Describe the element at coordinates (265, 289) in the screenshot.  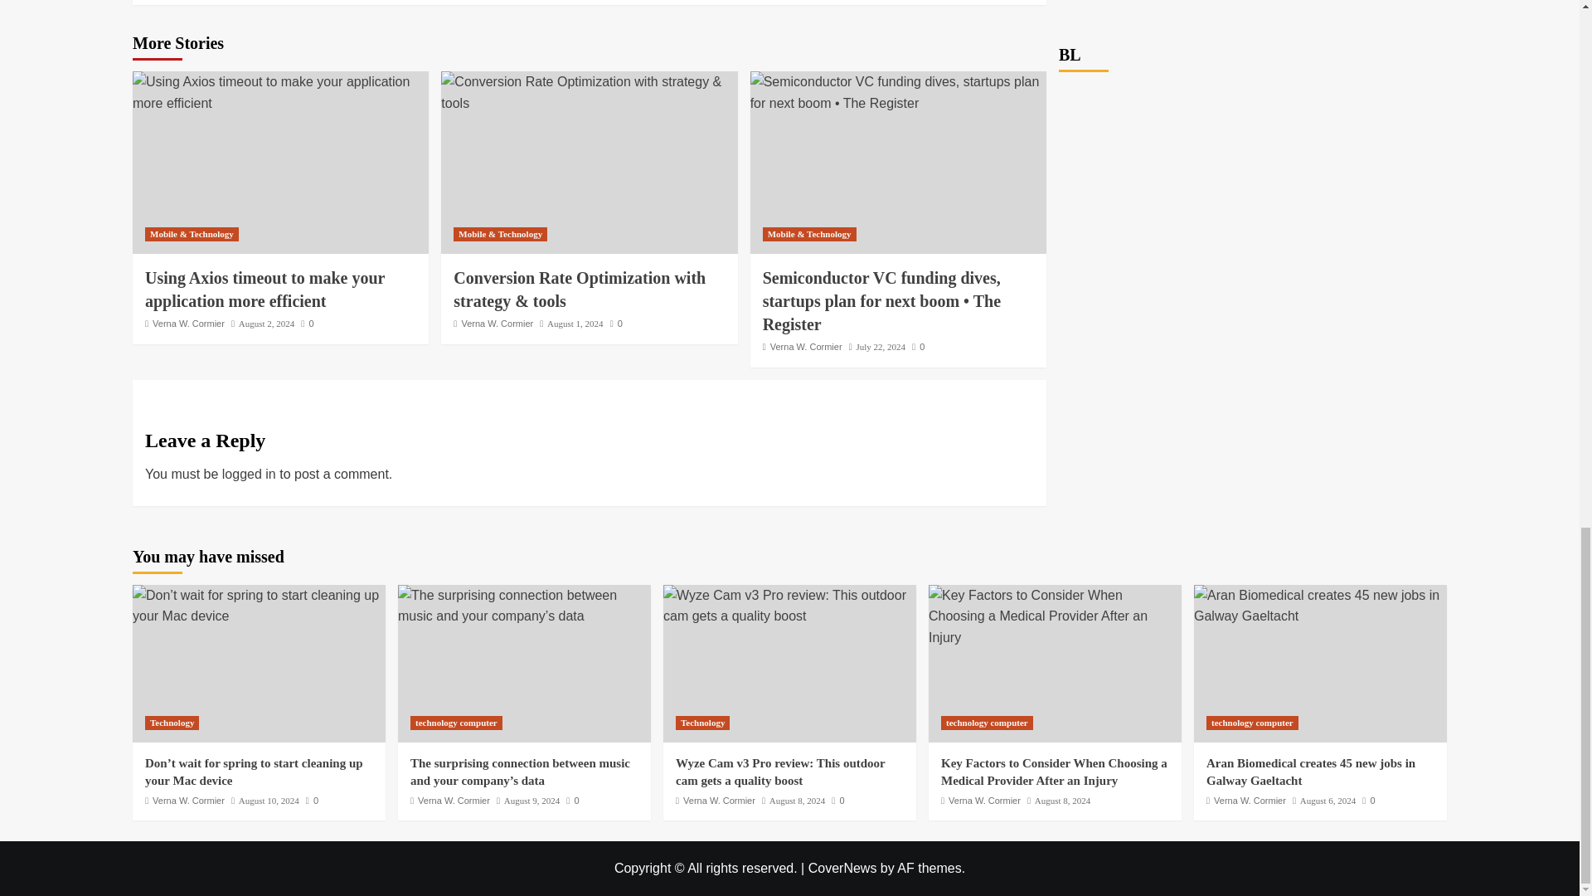
I see `Using Axios timeout to make your application more efficient` at that location.